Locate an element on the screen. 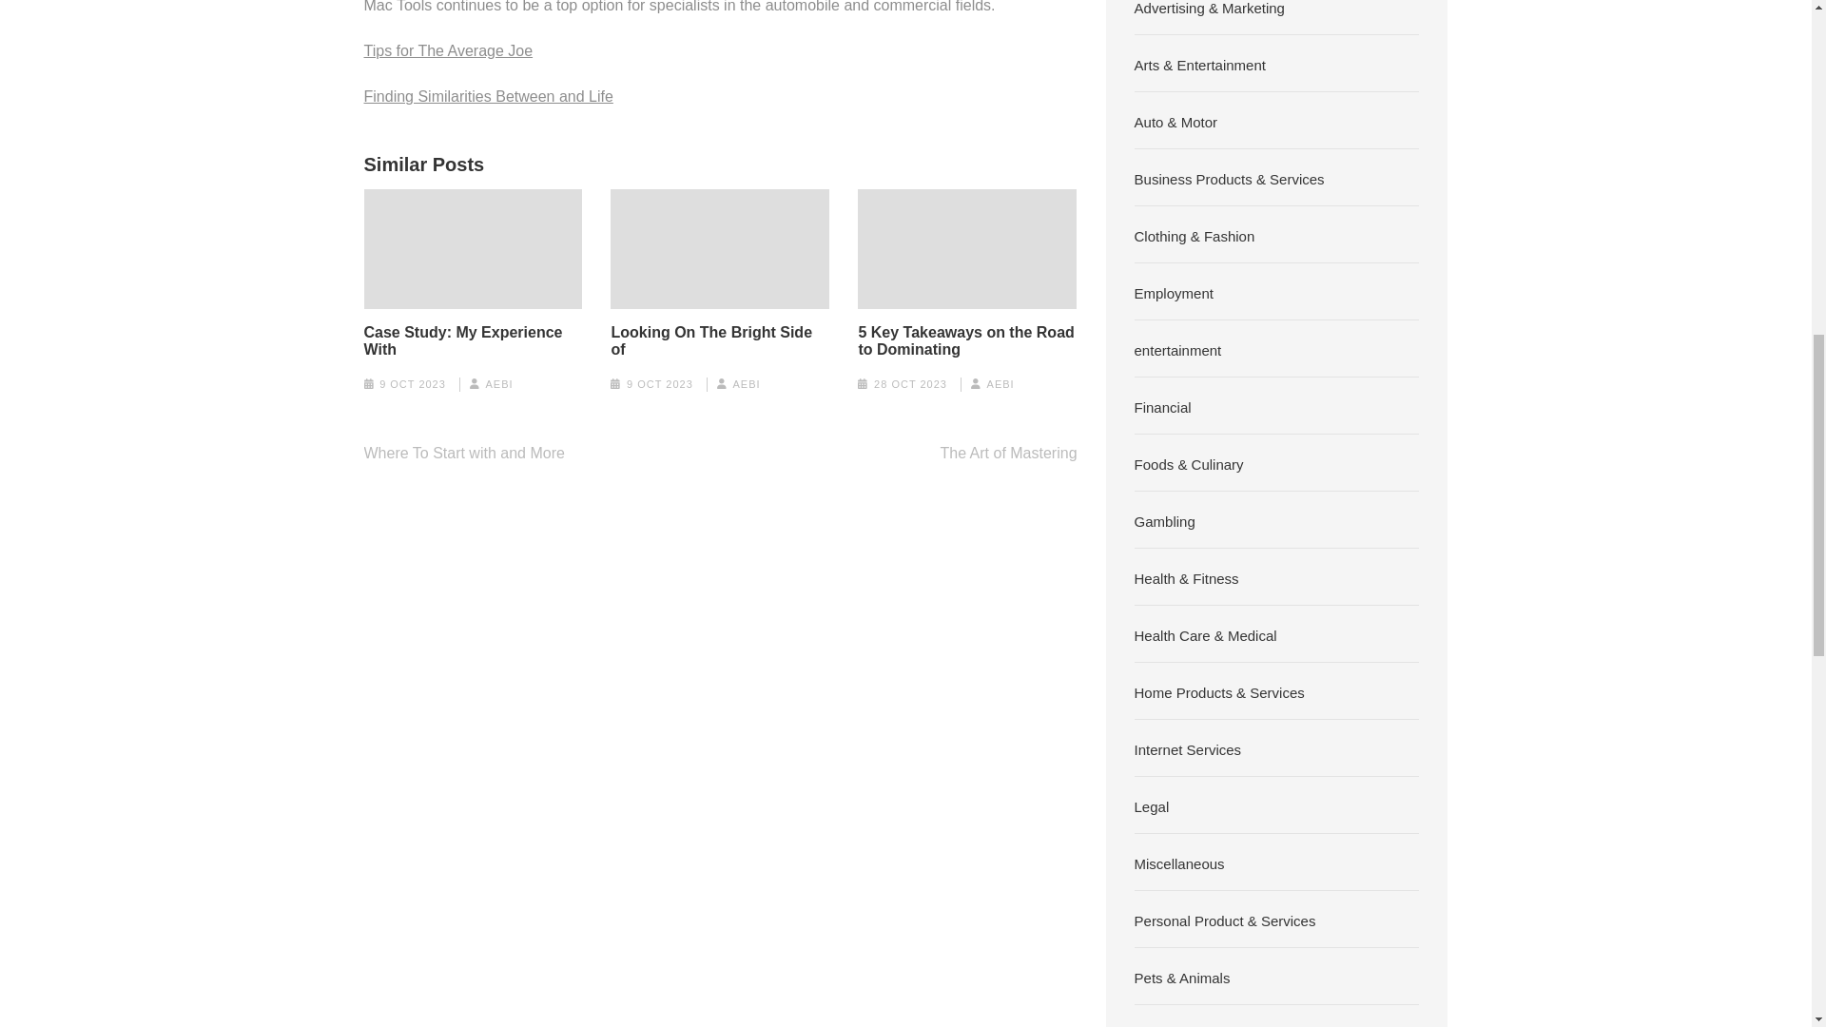  AEBI is located at coordinates (498, 384).